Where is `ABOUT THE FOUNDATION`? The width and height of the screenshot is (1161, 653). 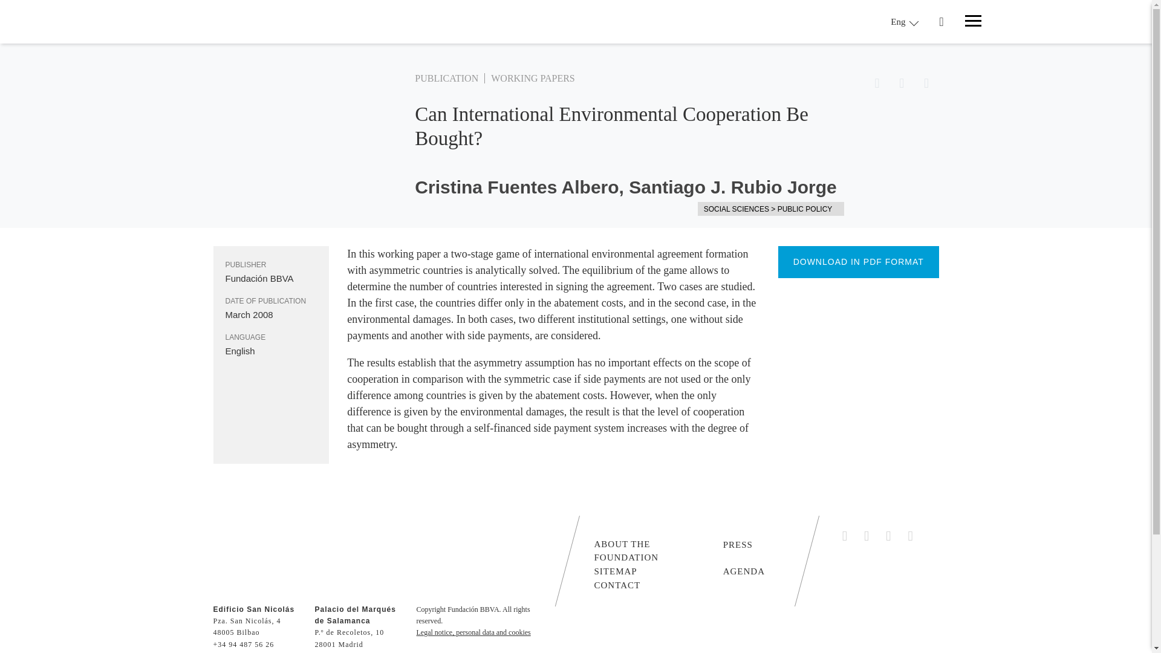
ABOUT THE FOUNDATION is located at coordinates (652, 549).